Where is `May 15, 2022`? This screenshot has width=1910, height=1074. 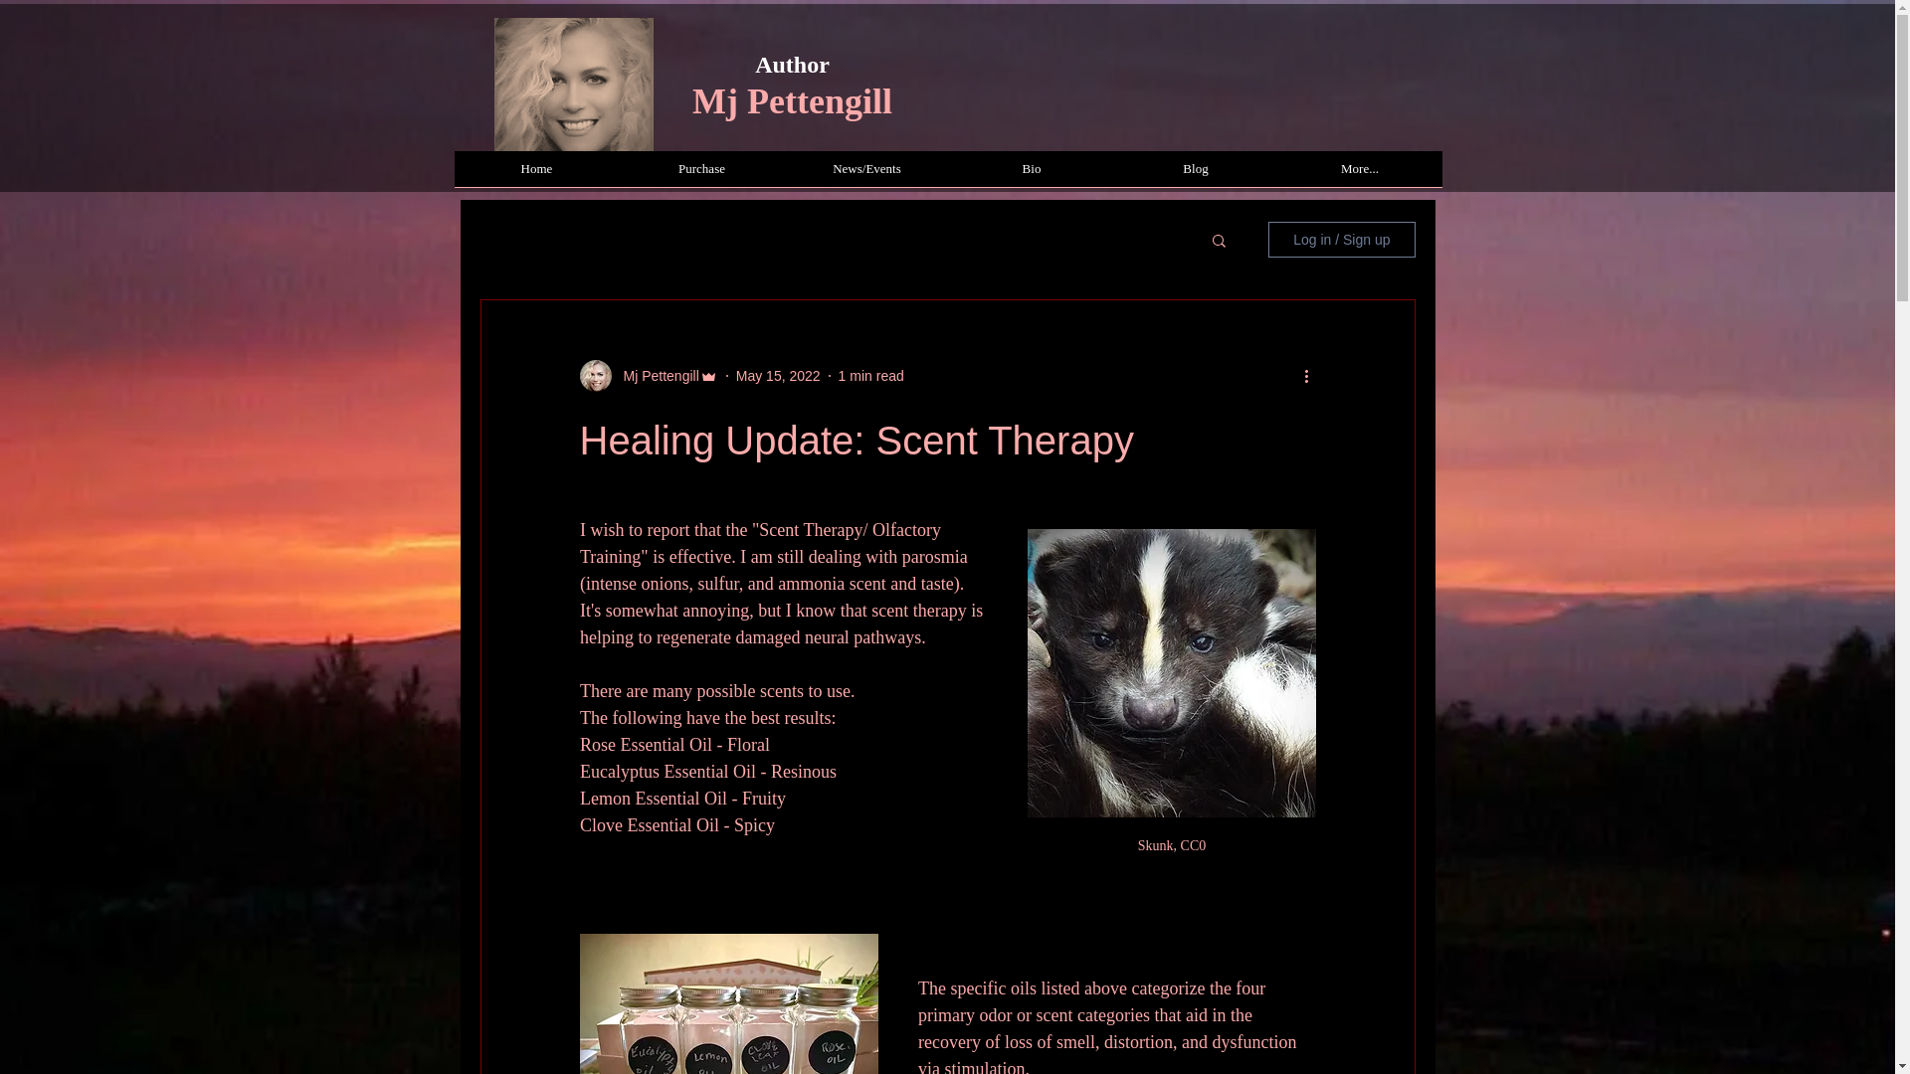
May 15, 2022 is located at coordinates (778, 376).